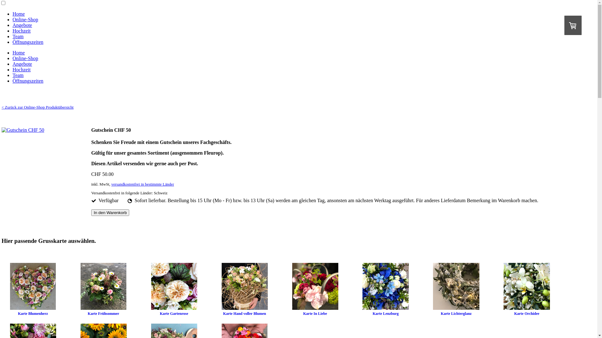  Describe the element at coordinates (22, 64) in the screenshot. I see `Angebote` at that location.